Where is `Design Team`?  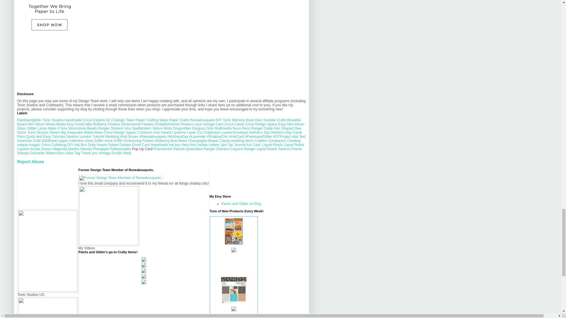
Design Team is located at coordinates (124, 120).